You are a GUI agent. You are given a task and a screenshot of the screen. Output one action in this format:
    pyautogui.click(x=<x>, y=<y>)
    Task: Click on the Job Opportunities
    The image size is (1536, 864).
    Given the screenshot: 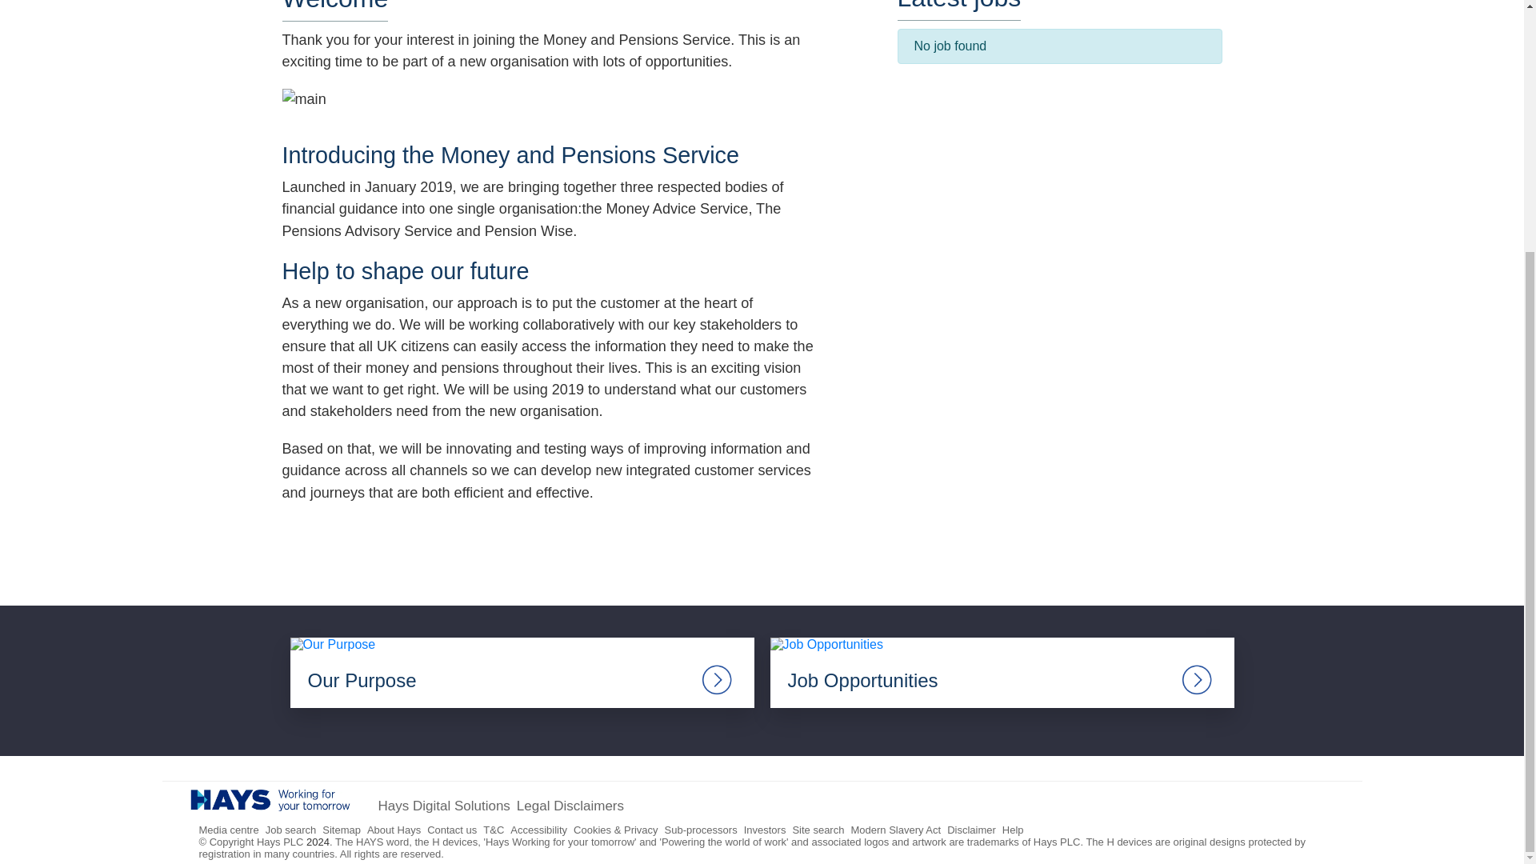 What is the action you would take?
    pyautogui.click(x=1001, y=672)
    